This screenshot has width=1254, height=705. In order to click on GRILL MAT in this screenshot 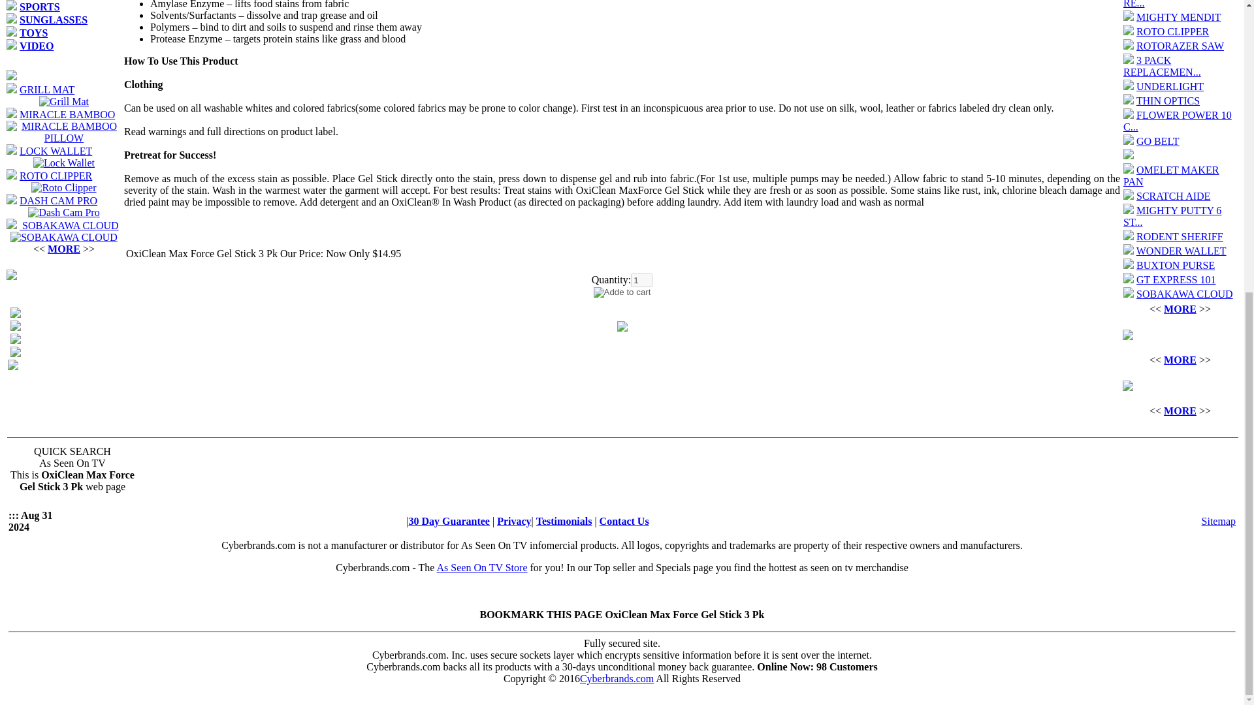, I will do `click(47, 89)`.